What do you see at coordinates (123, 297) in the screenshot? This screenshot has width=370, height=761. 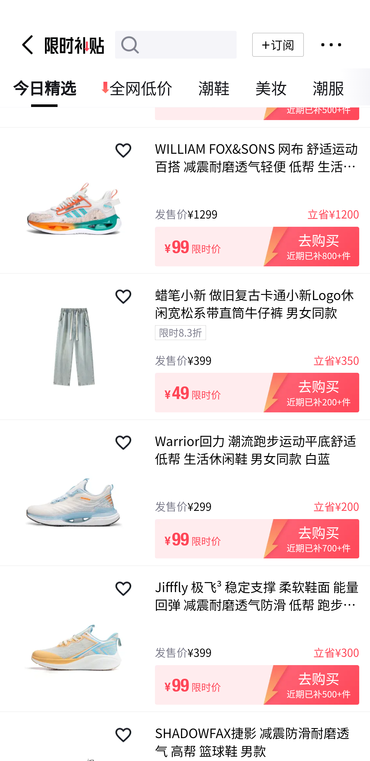 I see `resize,w_60` at bounding box center [123, 297].